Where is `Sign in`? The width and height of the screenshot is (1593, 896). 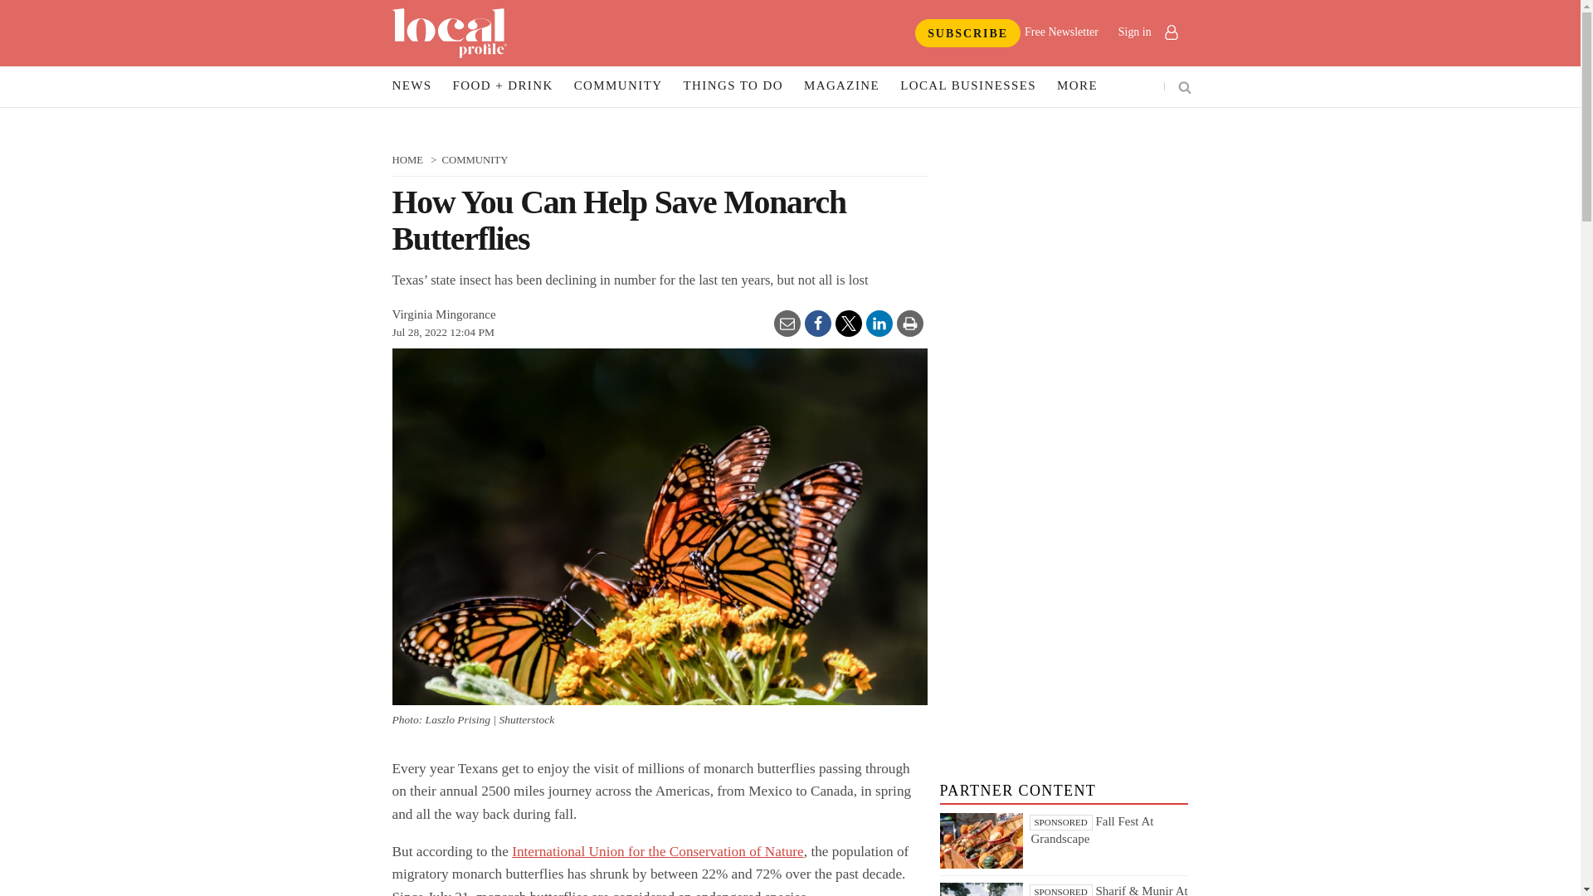
Sign in is located at coordinates (1147, 32).